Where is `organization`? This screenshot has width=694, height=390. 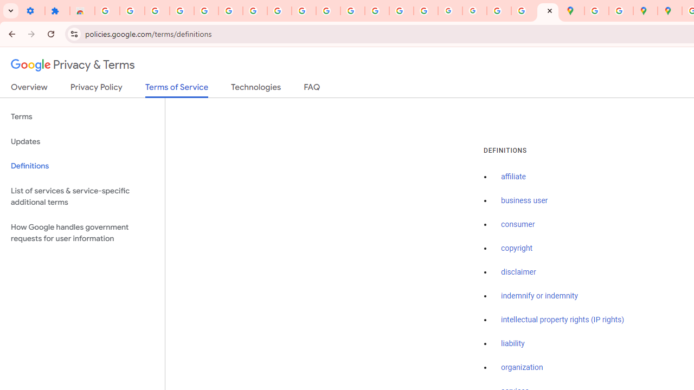
organization is located at coordinates (522, 368).